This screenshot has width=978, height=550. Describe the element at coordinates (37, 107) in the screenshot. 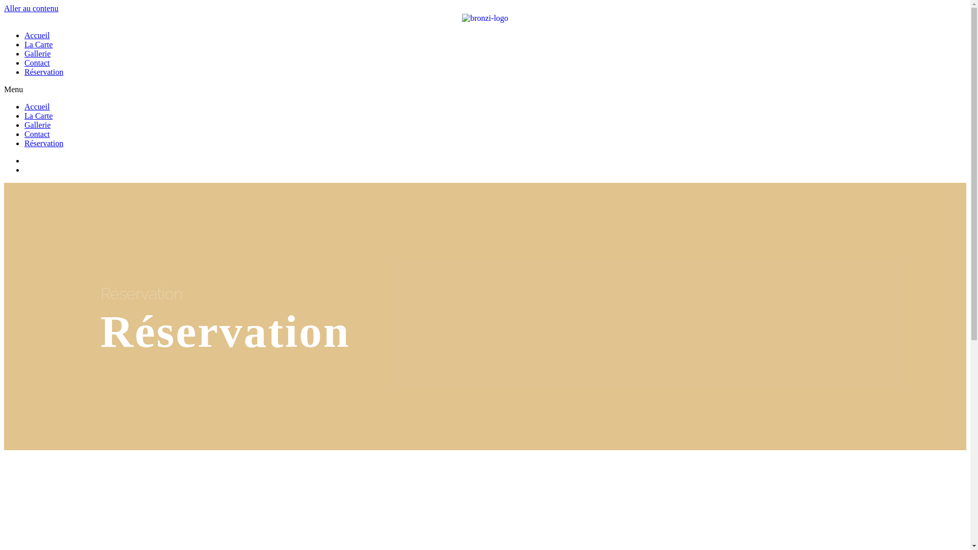

I see `Accueil` at that location.